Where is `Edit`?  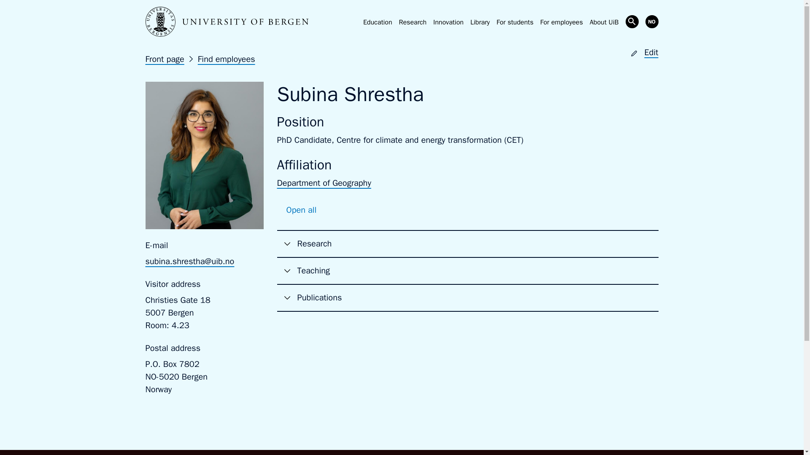 Edit is located at coordinates (644, 52).